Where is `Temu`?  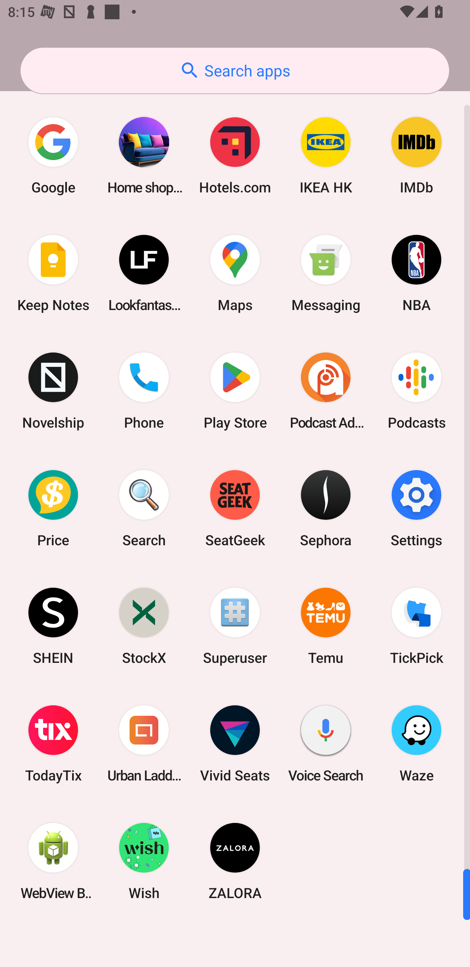 Temu is located at coordinates (326, 625).